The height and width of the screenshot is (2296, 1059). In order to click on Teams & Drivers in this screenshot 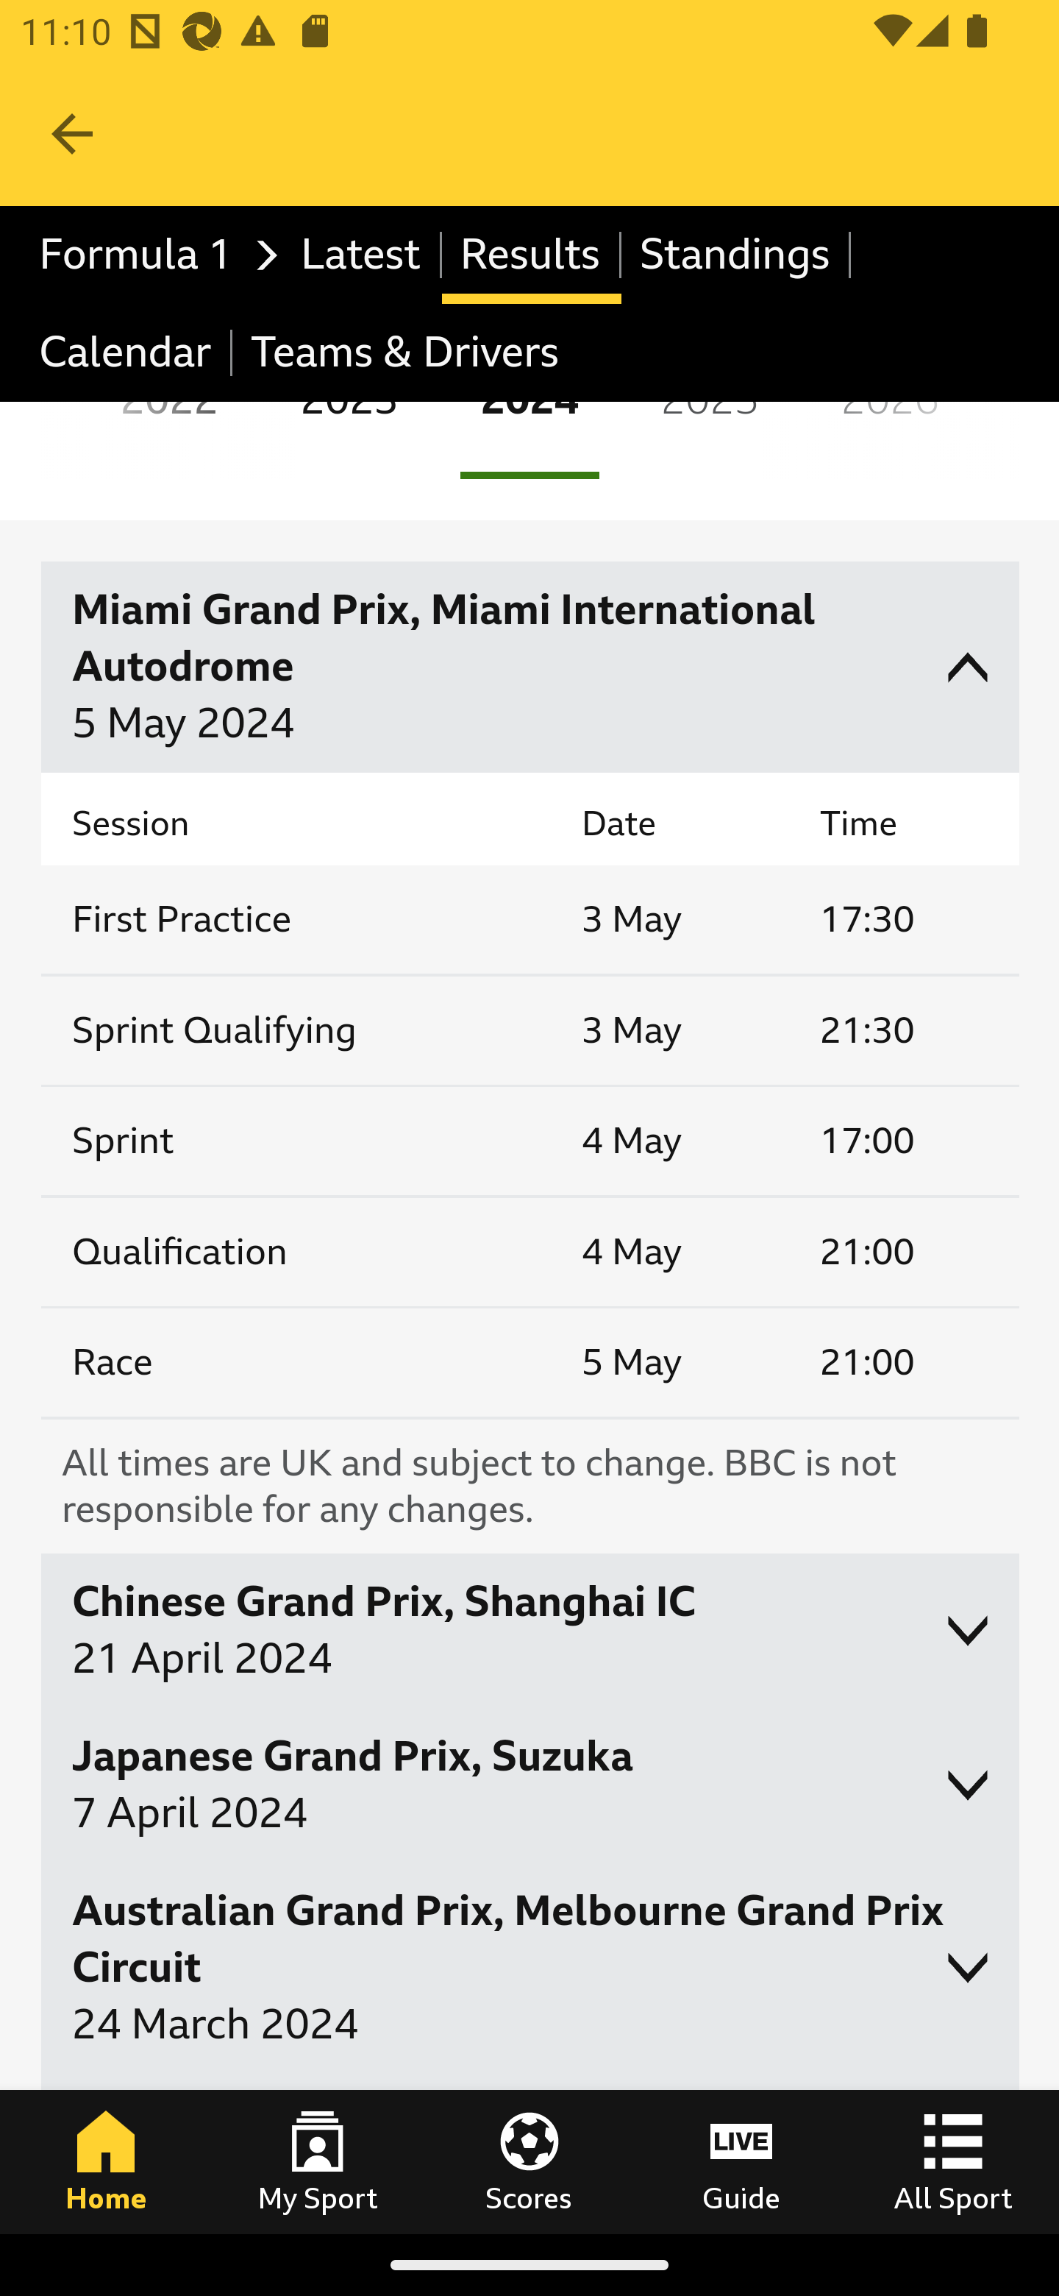, I will do `click(405, 352)`.